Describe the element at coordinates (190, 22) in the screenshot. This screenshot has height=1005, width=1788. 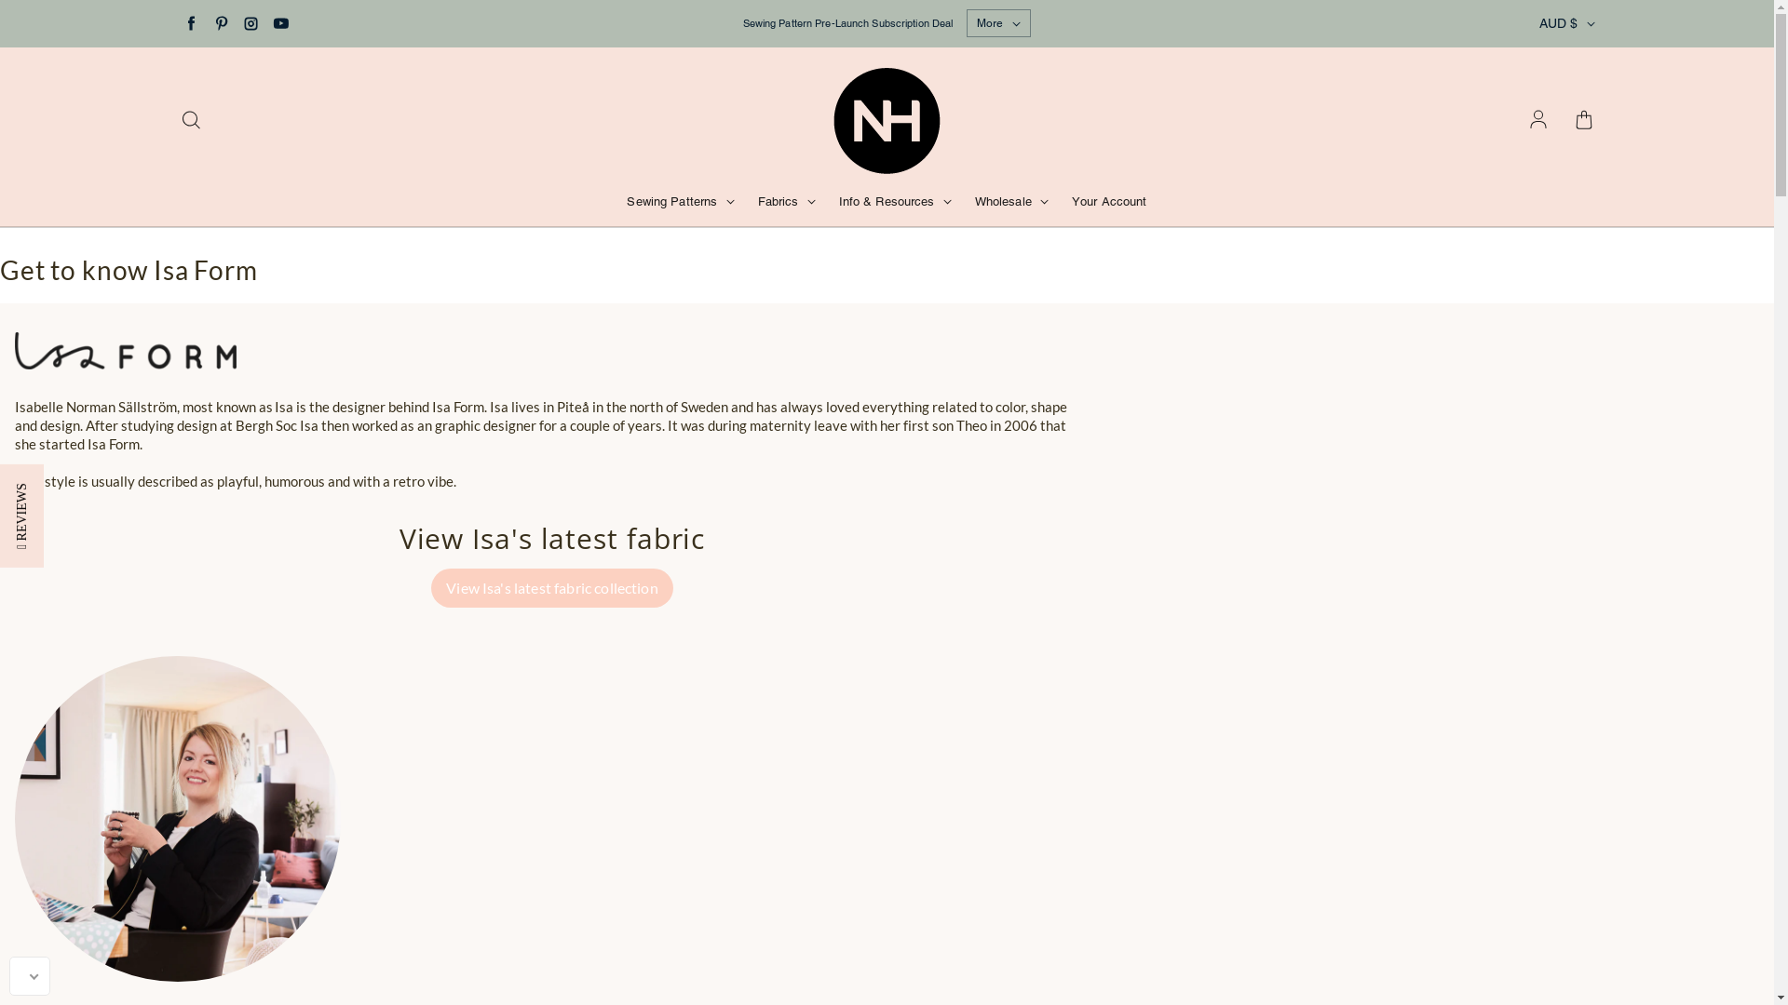
I see `Facebook` at that location.